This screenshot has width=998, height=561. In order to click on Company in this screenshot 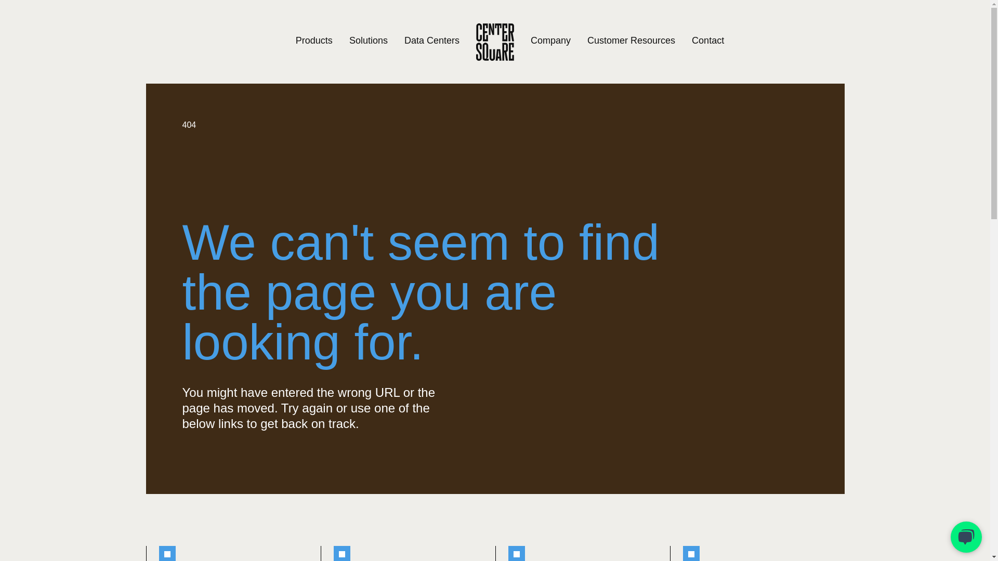, I will do `click(551, 41)`.